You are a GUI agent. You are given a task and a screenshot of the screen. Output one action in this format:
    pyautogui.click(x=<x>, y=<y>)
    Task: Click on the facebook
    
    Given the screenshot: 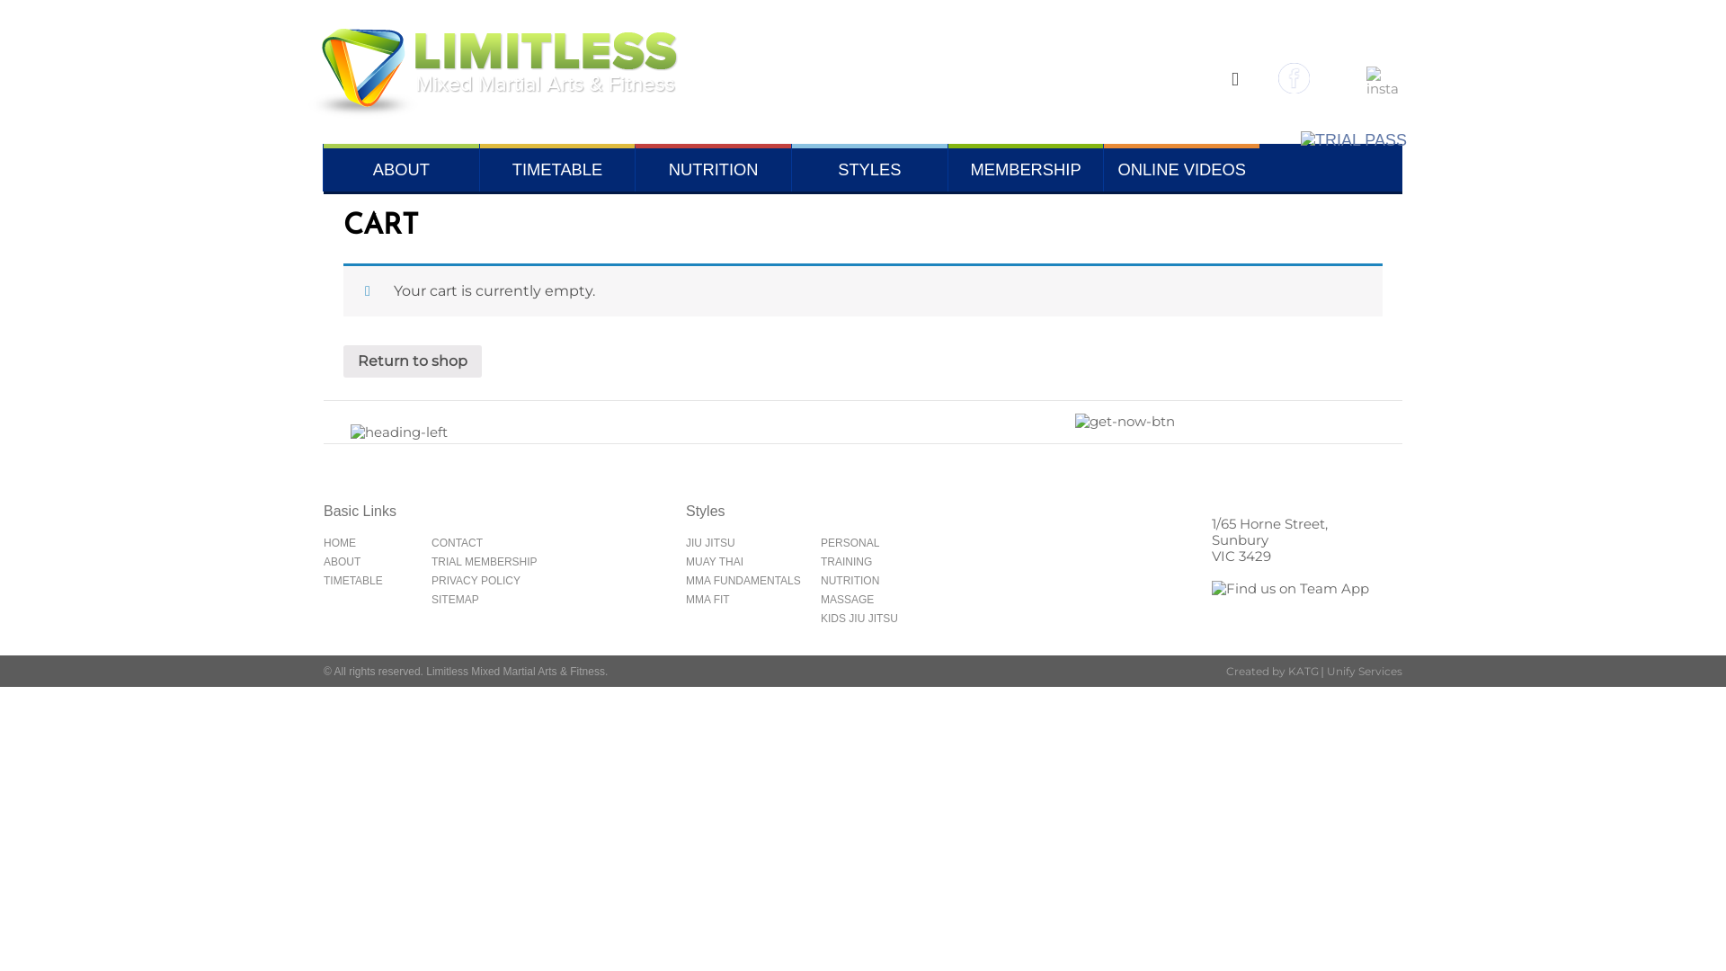 What is the action you would take?
    pyautogui.click(x=1294, y=88)
    